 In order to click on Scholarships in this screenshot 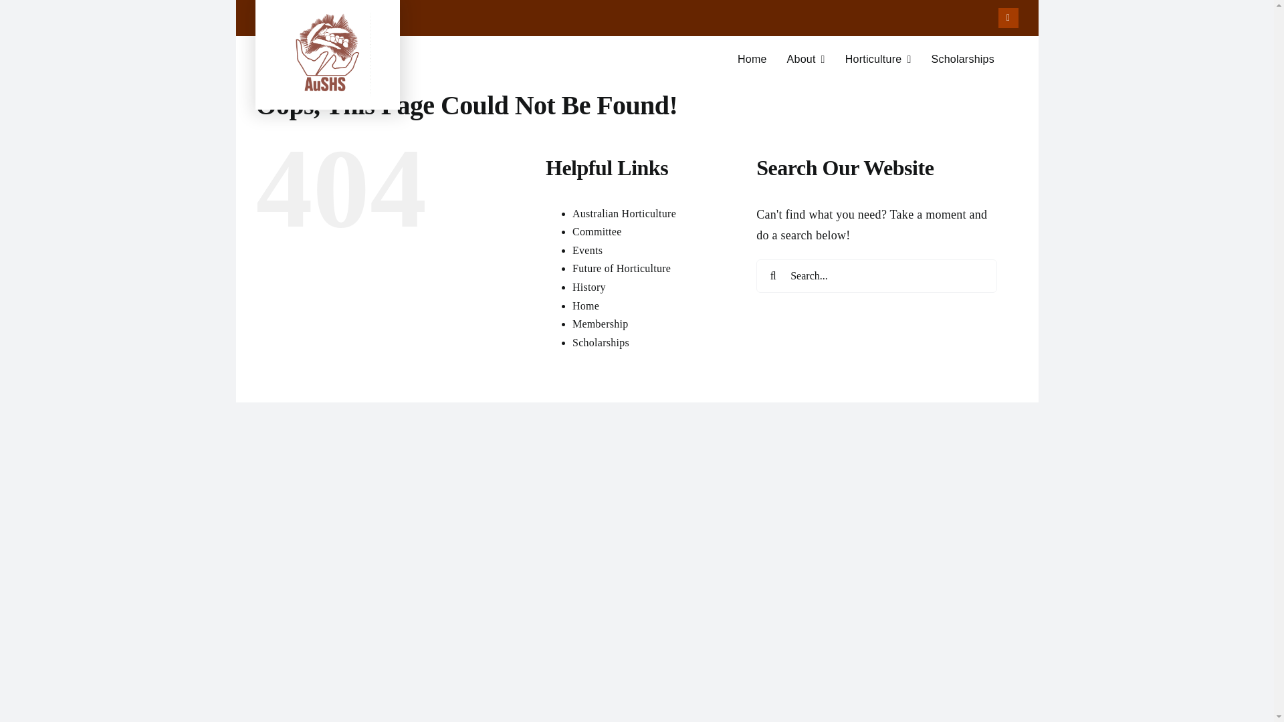, I will do `click(601, 342)`.